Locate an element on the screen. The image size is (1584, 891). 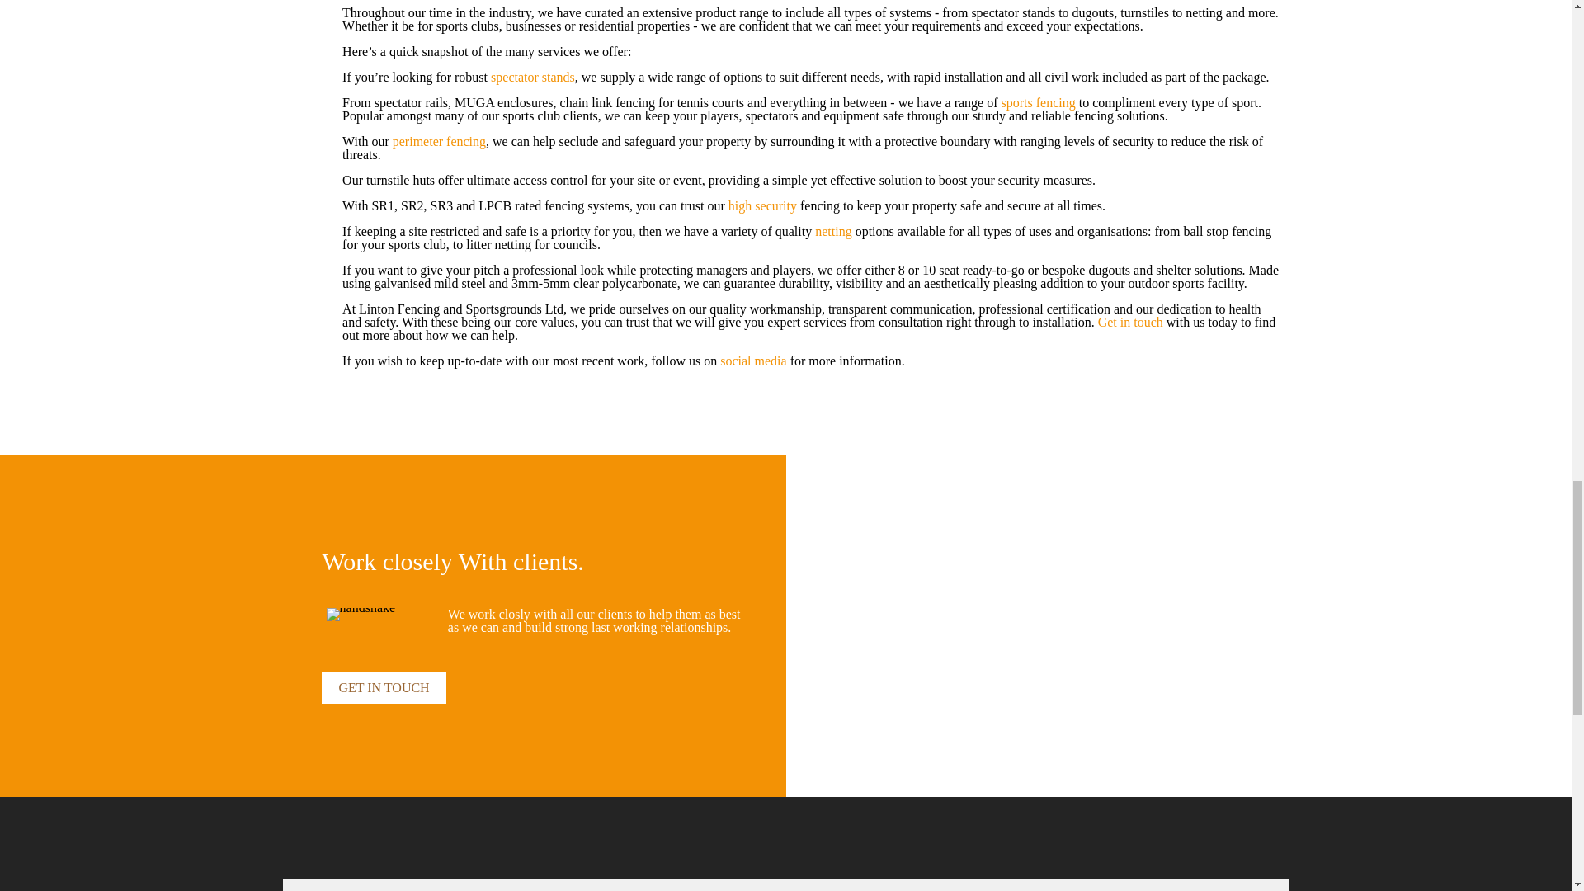
handshake is located at coordinates (361, 614).